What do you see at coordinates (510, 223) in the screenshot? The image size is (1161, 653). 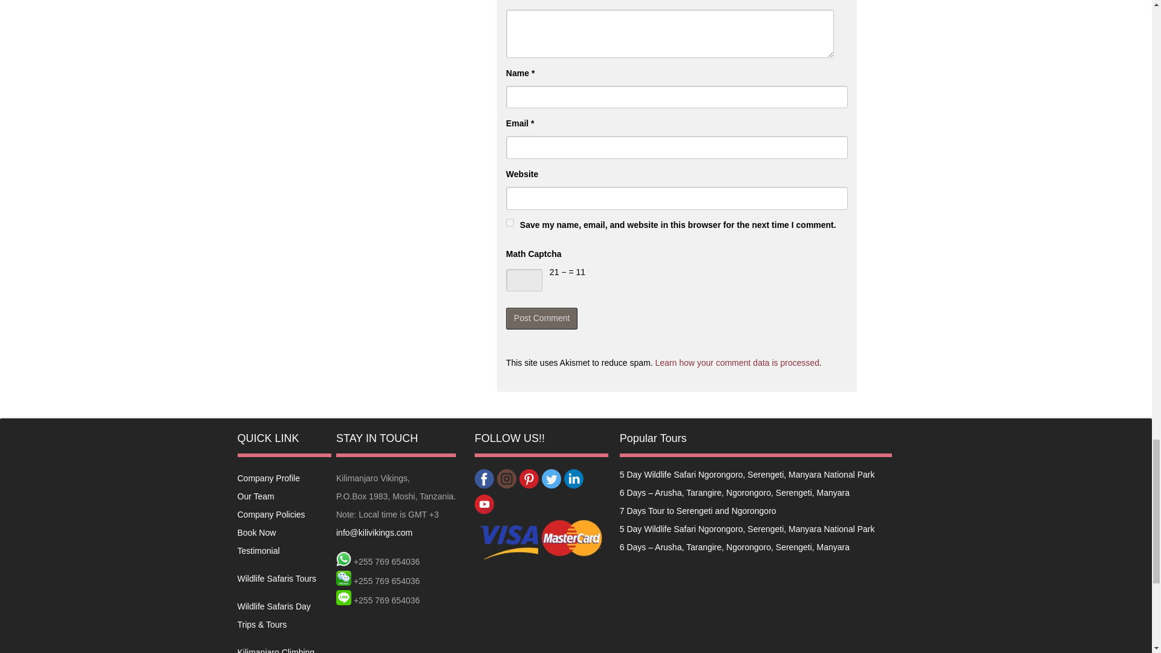 I see `yes` at bounding box center [510, 223].